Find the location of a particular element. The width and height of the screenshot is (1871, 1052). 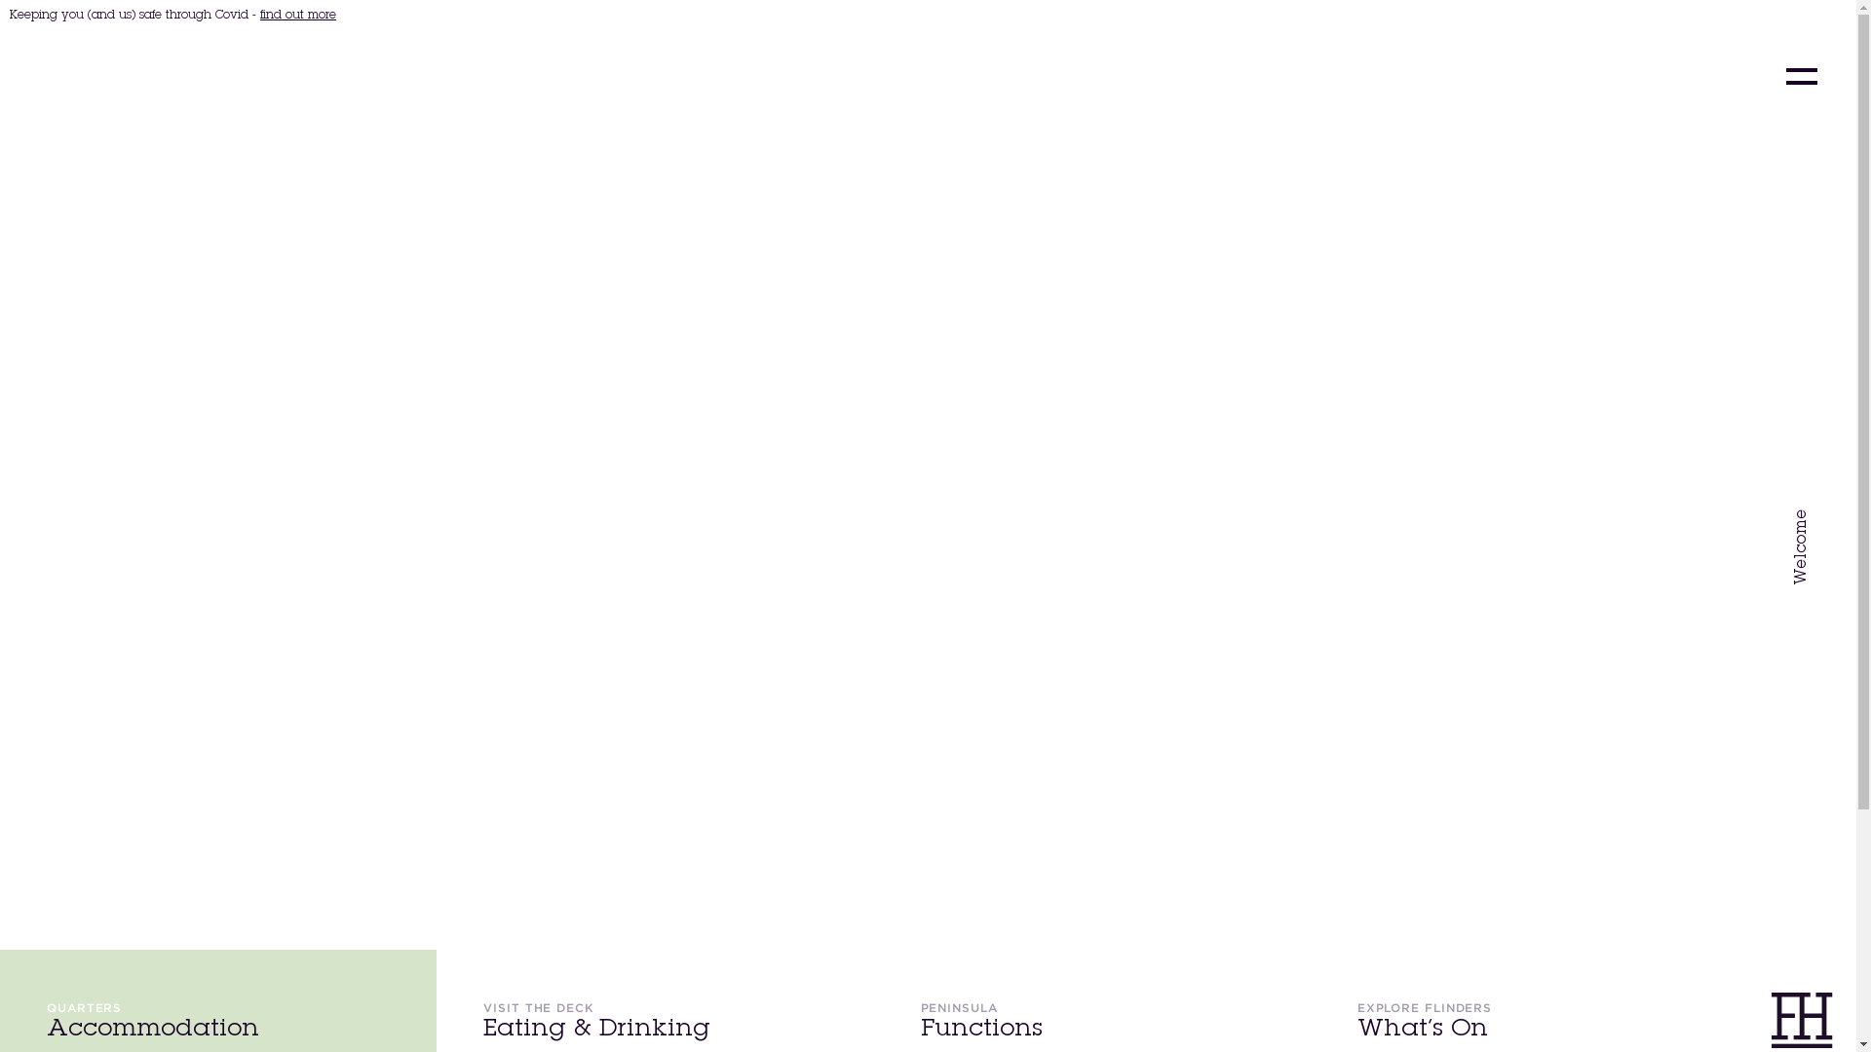

SEE MORE is located at coordinates (101, 812).